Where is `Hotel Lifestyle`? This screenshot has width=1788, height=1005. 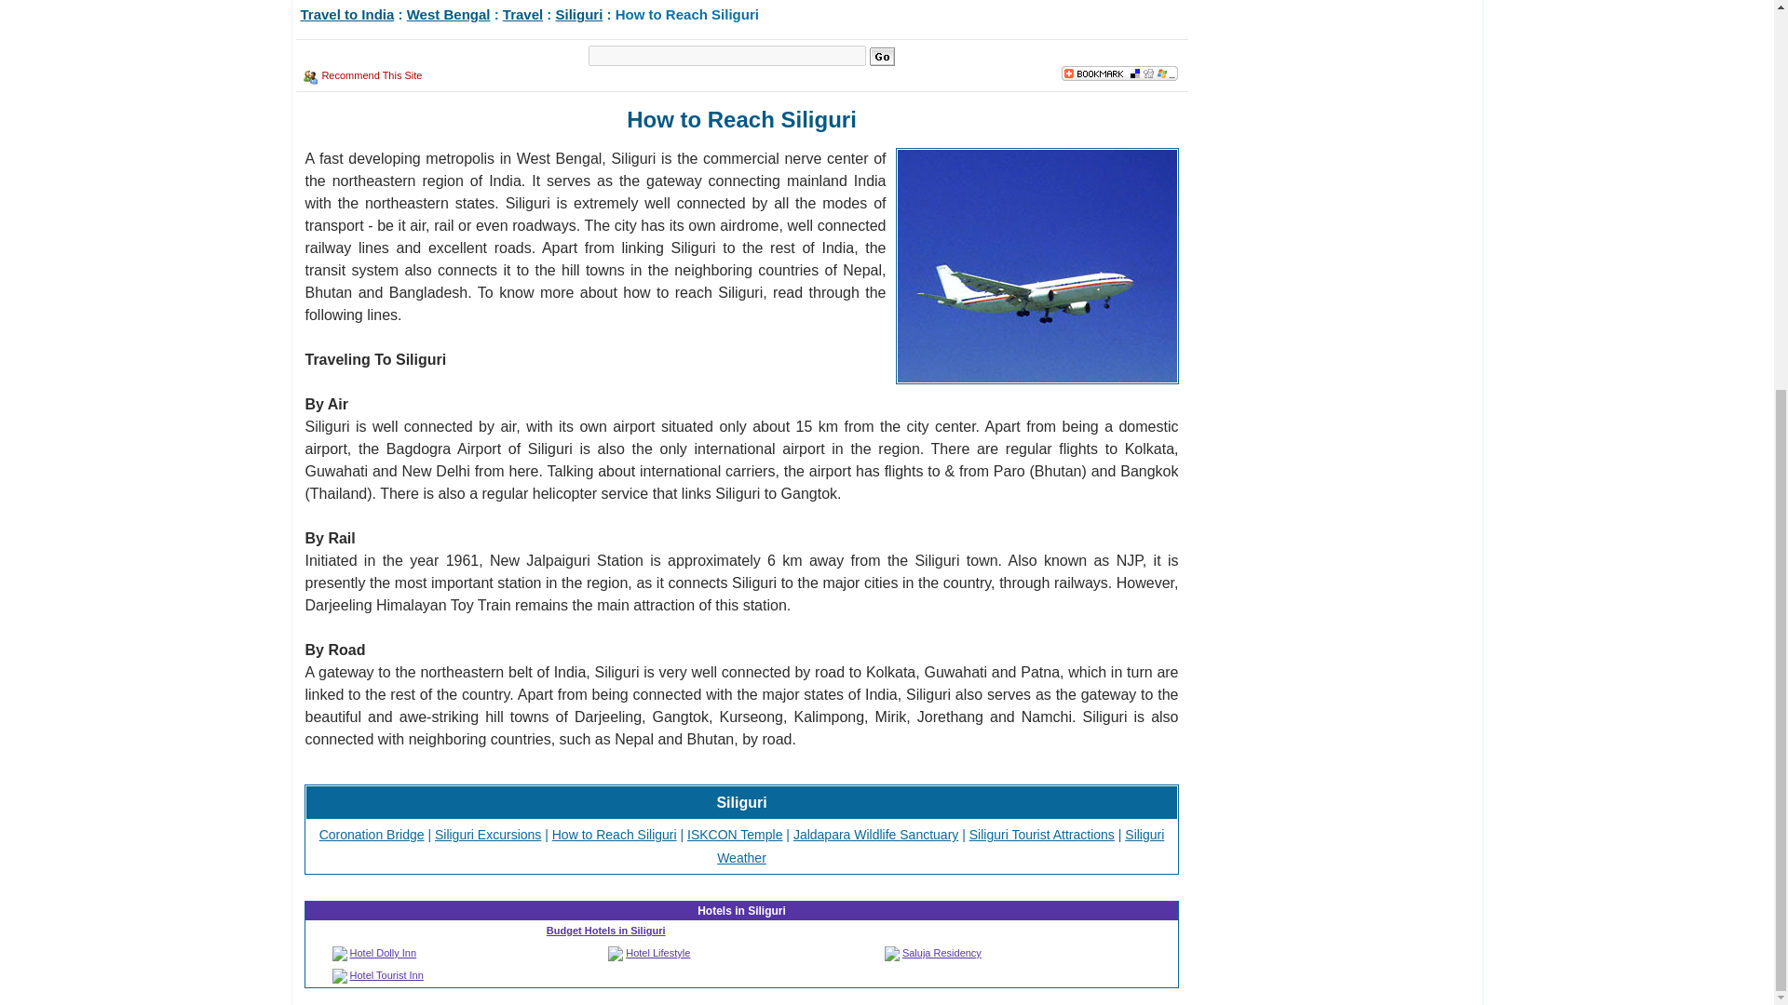 Hotel Lifestyle is located at coordinates (657, 953).